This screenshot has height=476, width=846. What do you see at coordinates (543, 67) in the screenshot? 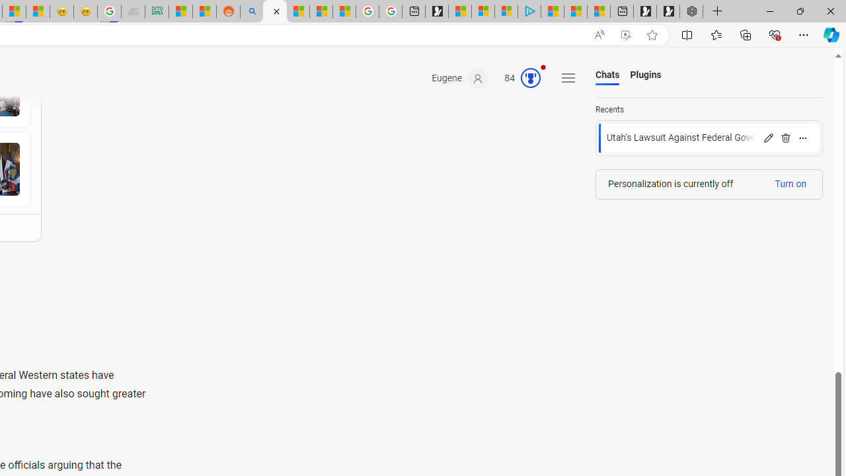
I see `Animation` at bounding box center [543, 67].